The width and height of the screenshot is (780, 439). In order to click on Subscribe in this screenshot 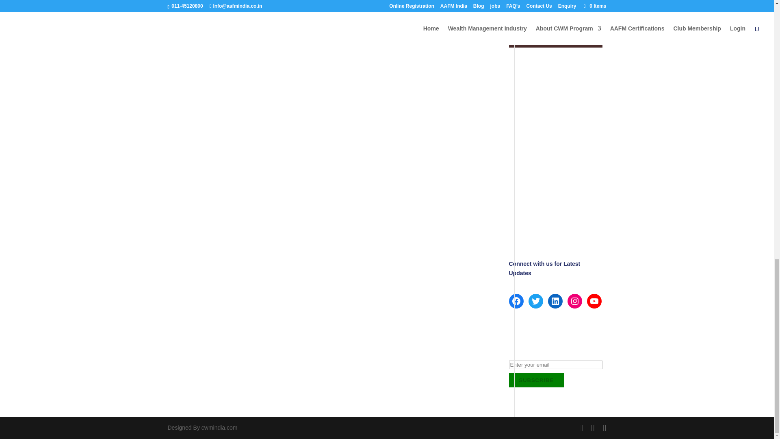, I will do `click(536, 380)`.